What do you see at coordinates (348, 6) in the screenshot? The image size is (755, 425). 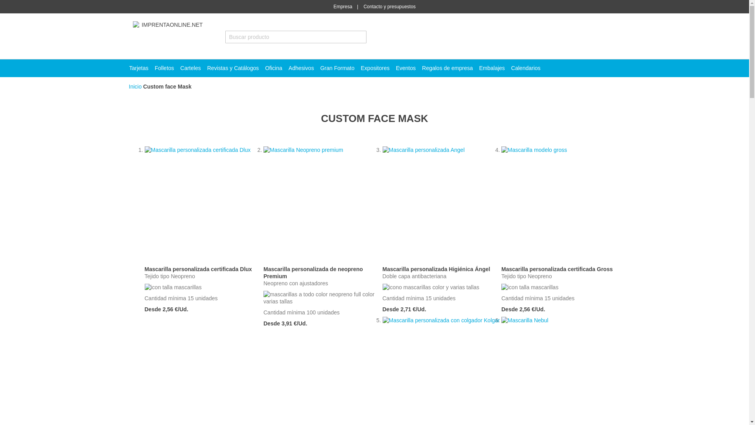 I see `Empresa` at bounding box center [348, 6].